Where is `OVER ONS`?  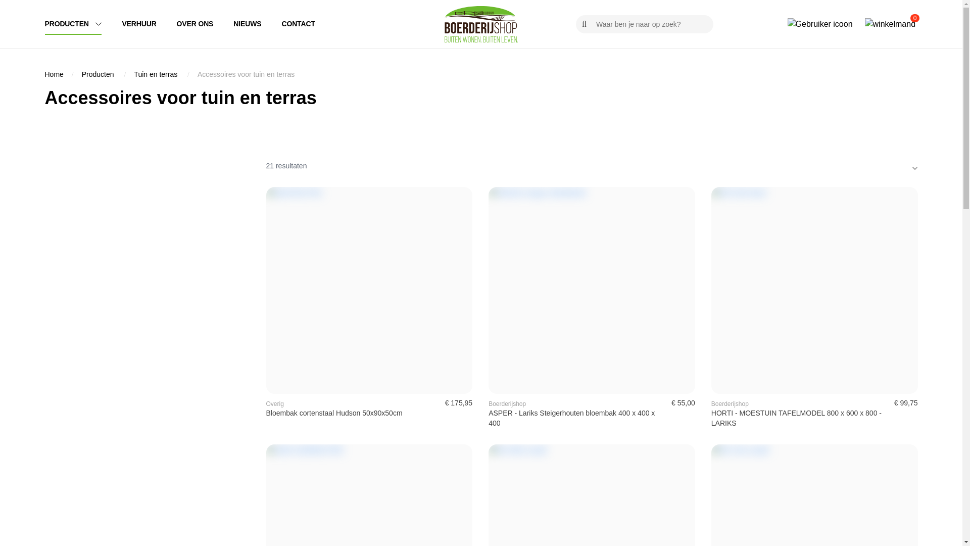
OVER ONS is located at coordinates (205, 24).